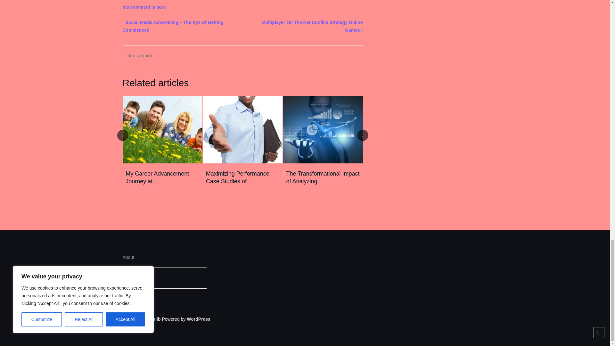  Describe the element at coordinates (152, 319) in the screenshot. I see `Colorlib` at that location.